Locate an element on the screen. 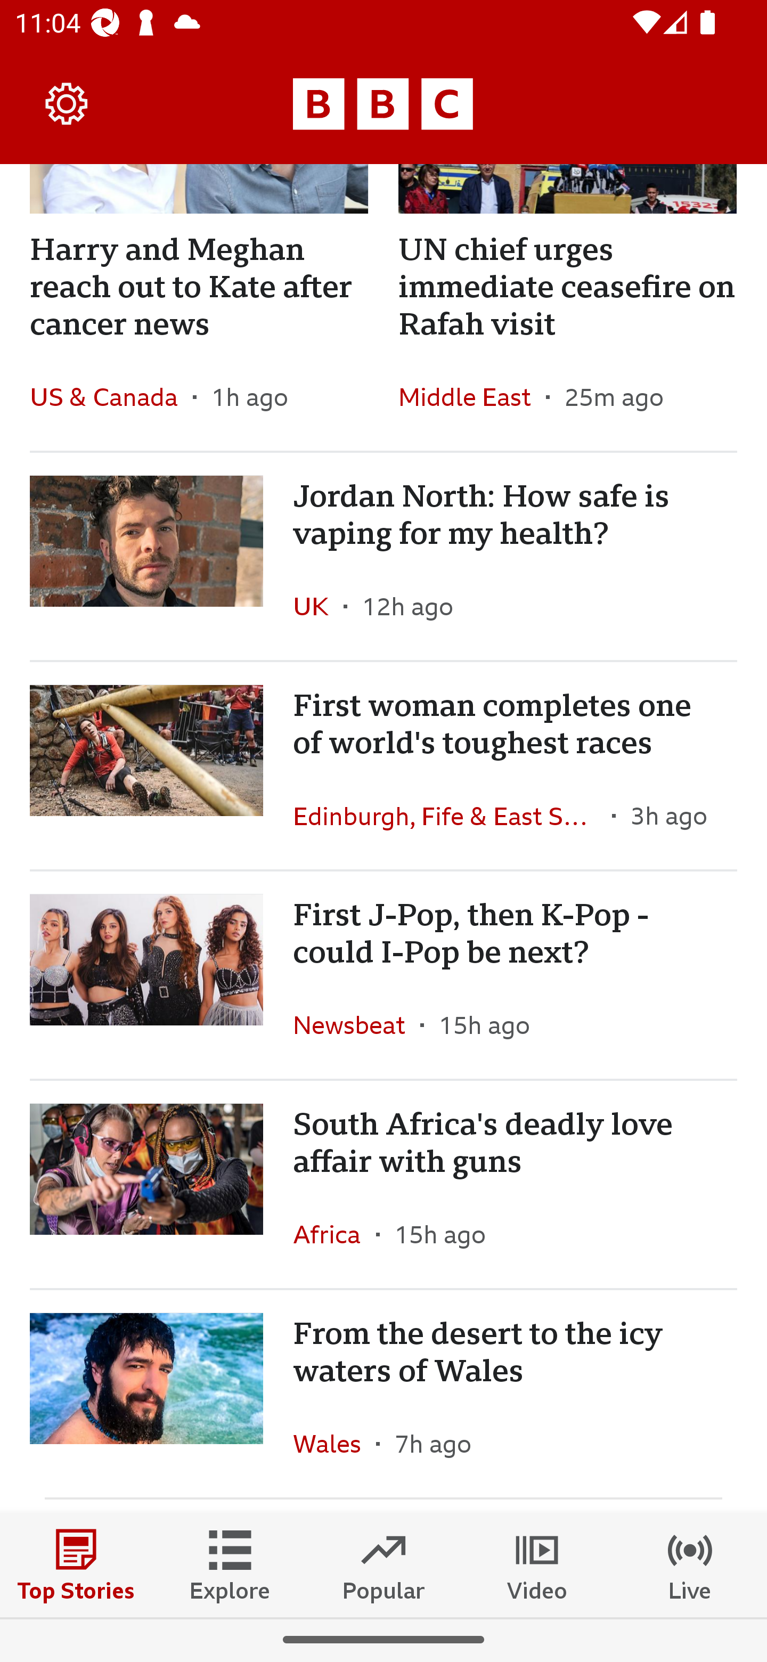 This screenshot has height=1662, width=767. Explore is located at coordinates (230, 1565).